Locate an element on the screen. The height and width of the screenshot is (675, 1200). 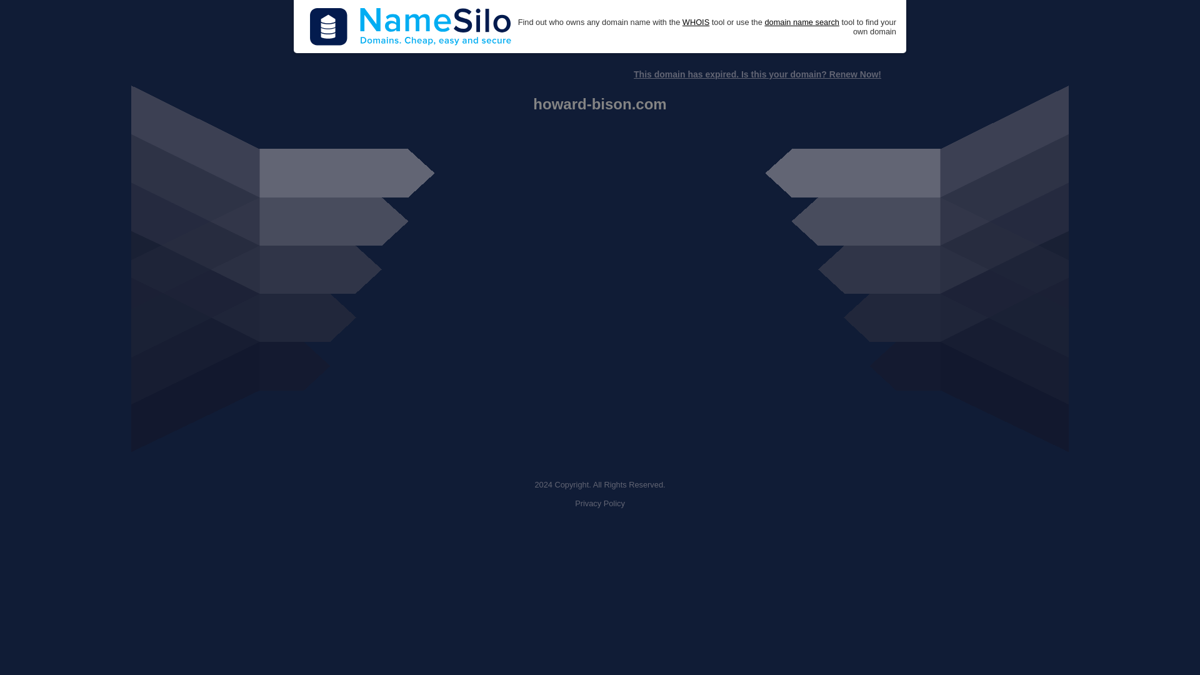
Privacy Policy is located at coordinates (600, 504).